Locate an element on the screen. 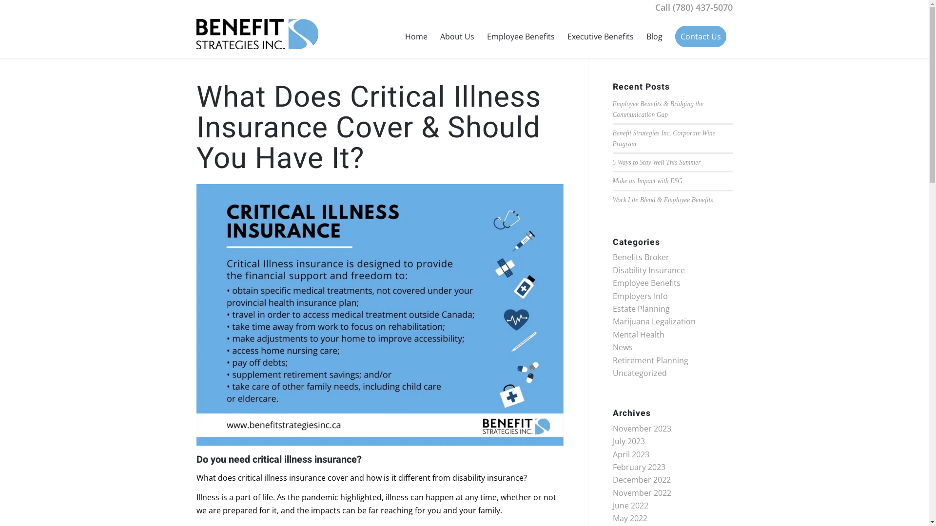  5 Ways to Stay Well This Summer is located at coordinates (656, 163).